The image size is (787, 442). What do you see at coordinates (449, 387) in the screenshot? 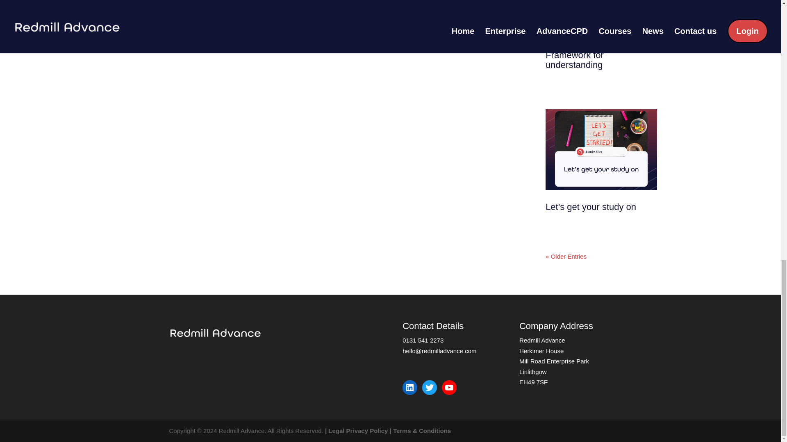
I see `YouTube` at bounding box center [449, 387].